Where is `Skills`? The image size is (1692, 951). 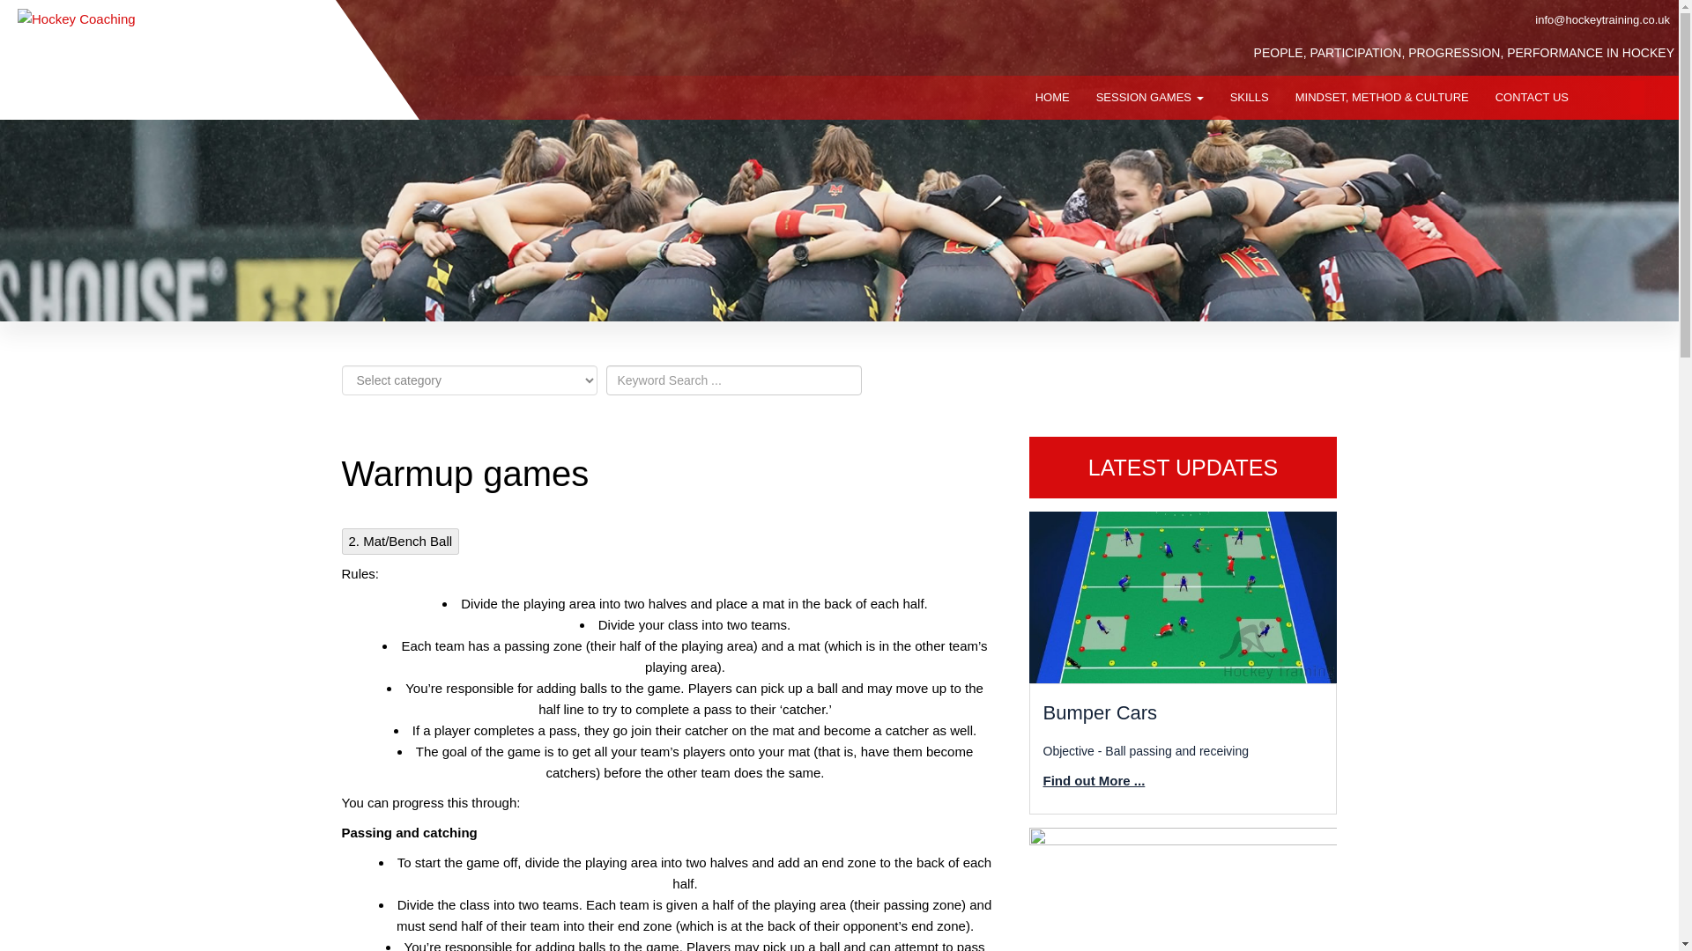
Skills is located at coordinates (1250, 98).